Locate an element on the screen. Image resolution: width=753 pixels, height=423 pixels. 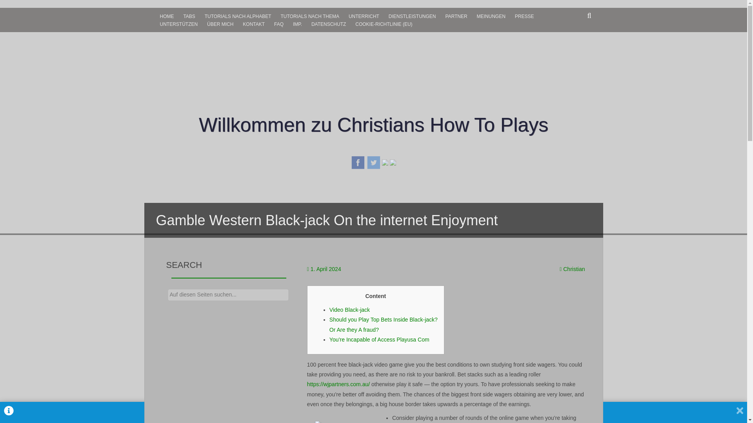
PARTNER is located at coordinates (456, 16).